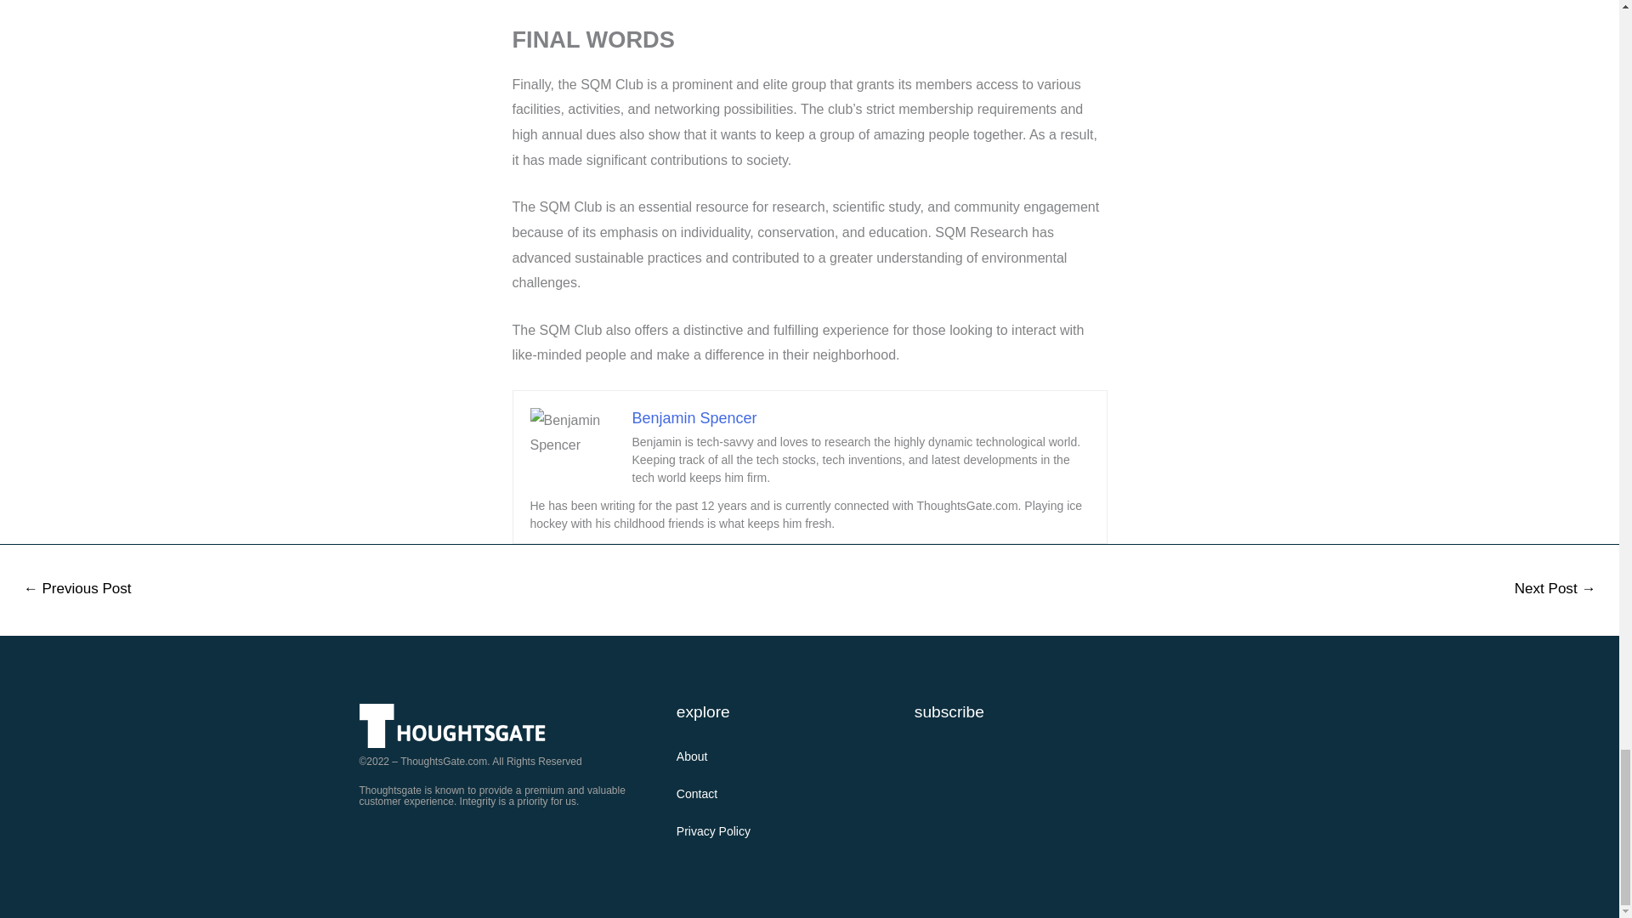 The image size is (1632, 918). Describe the element at coordinates (694, 418) in the screenshot. I see `Benjamin Spencer` at that location.